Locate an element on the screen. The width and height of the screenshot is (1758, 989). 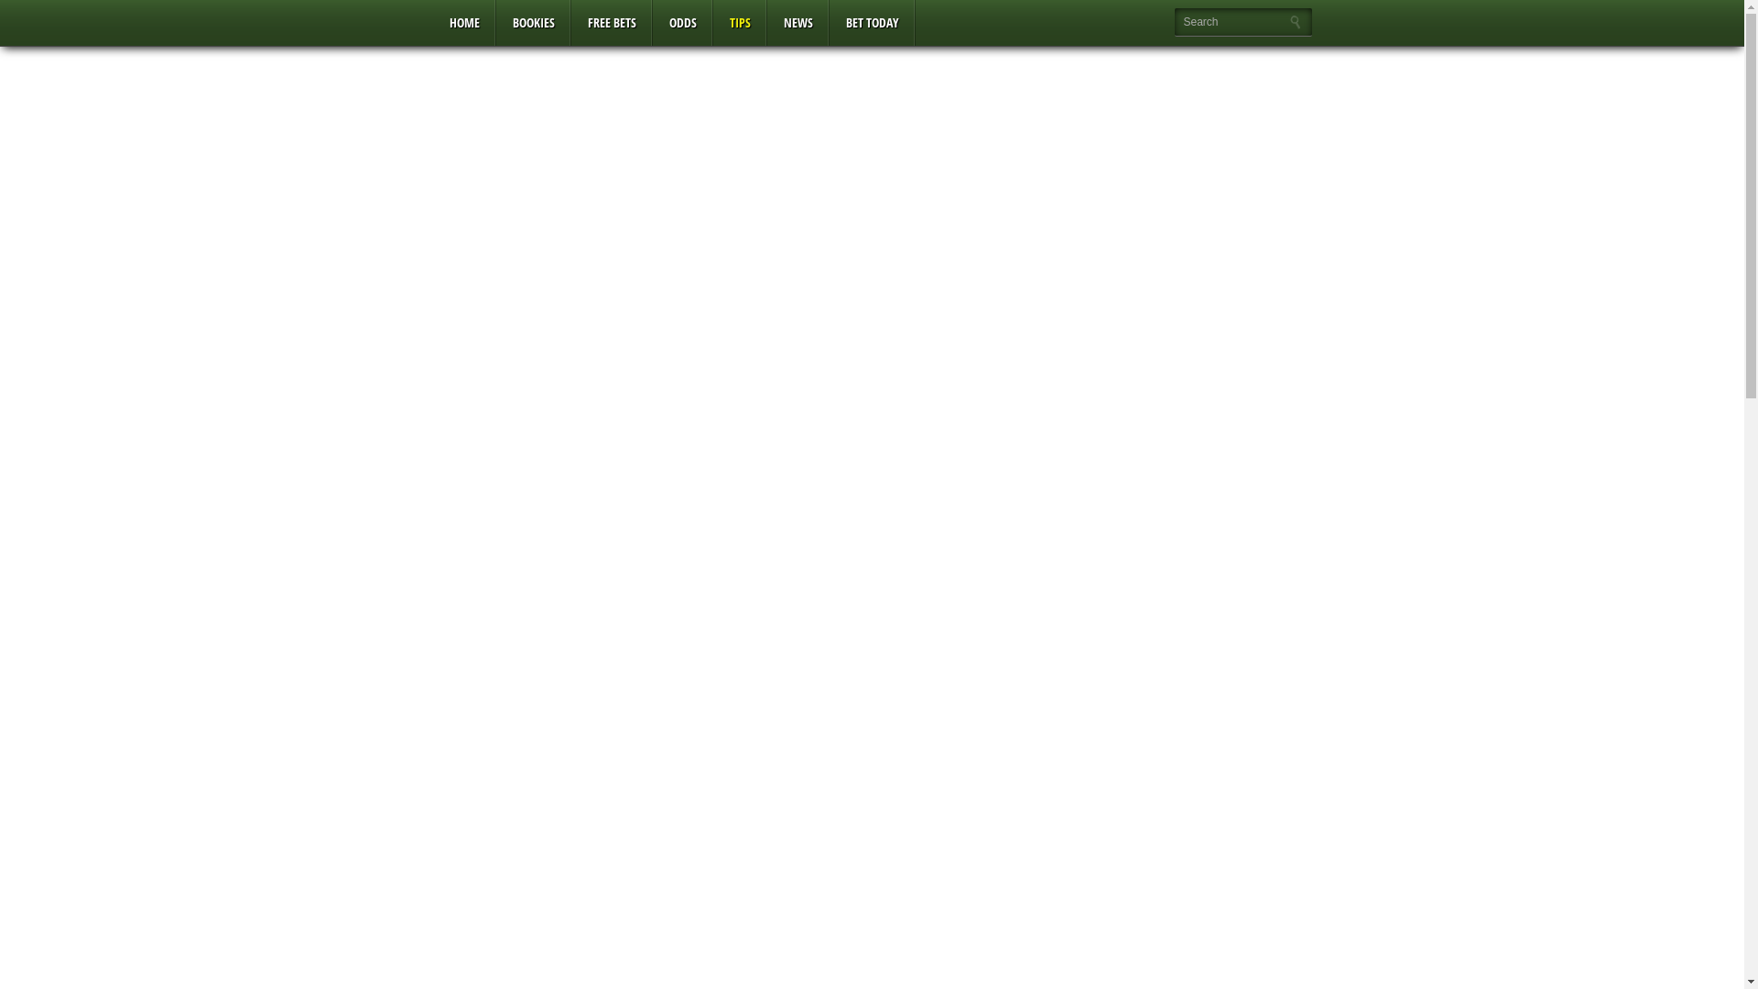
HOME is located at coordinates (463, 23).